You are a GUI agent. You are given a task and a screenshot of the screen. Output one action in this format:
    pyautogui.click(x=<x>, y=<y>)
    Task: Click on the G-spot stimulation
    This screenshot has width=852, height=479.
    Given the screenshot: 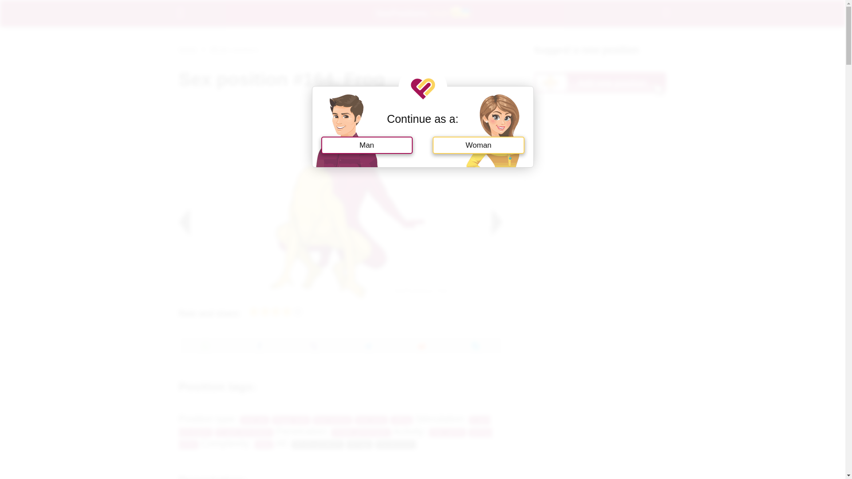 What is the action you would take?
    pyautogui.click(x=244, y=432)
    